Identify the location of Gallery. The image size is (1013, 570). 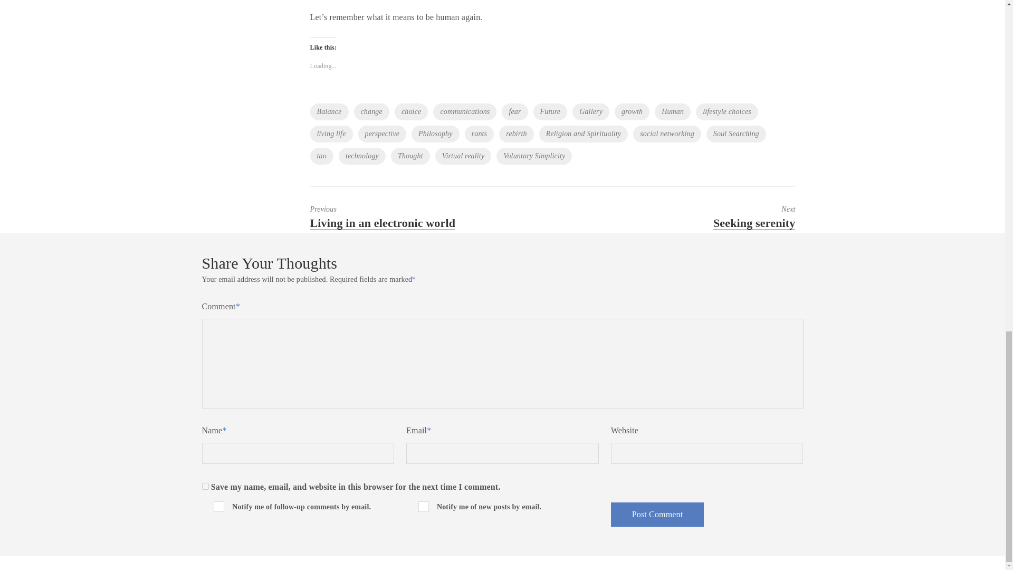
(591, 111).